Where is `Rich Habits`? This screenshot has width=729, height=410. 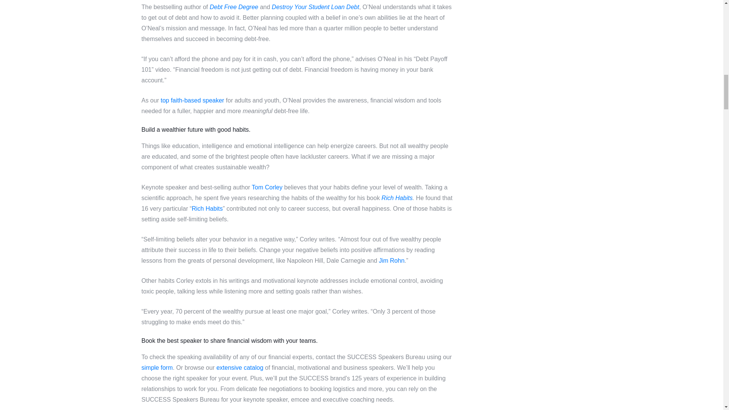 Rich Habits is located at coordinates (207, 209).